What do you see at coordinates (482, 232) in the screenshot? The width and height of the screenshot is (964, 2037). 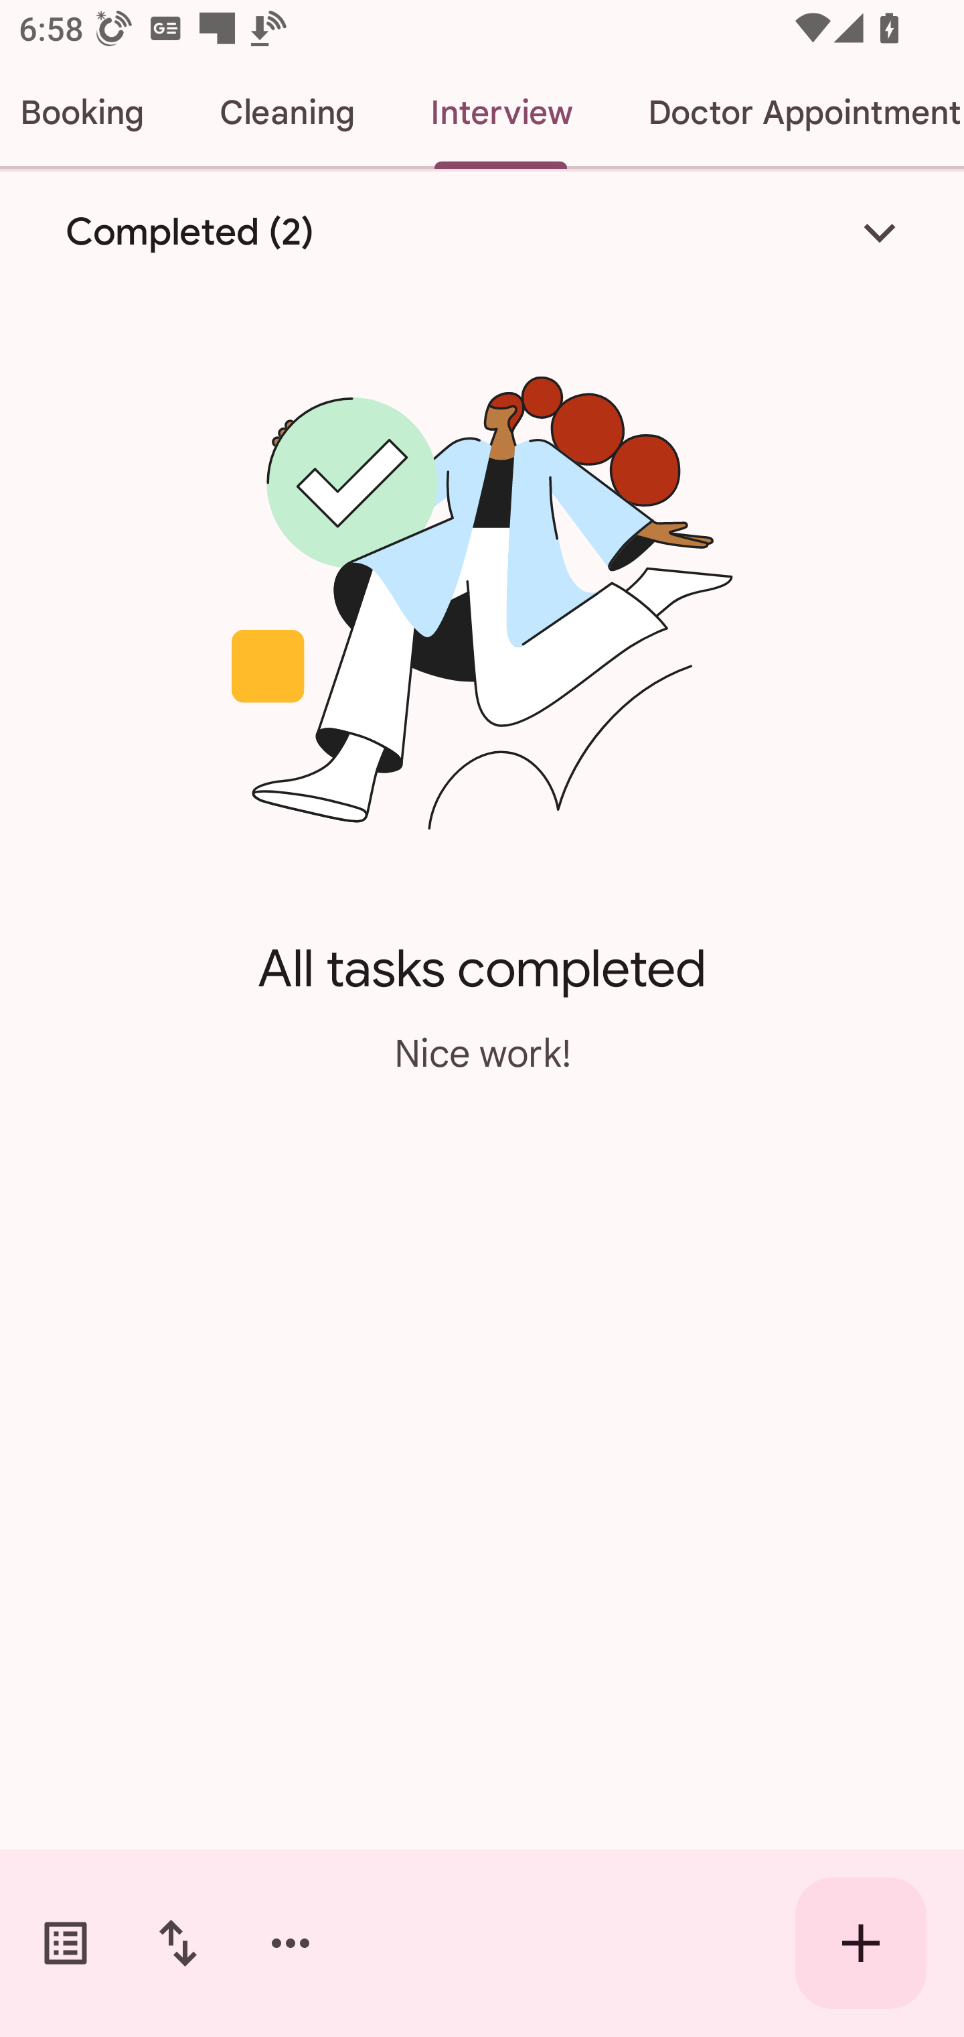 I see `Completed (2)` at bounding box center [482, 232].